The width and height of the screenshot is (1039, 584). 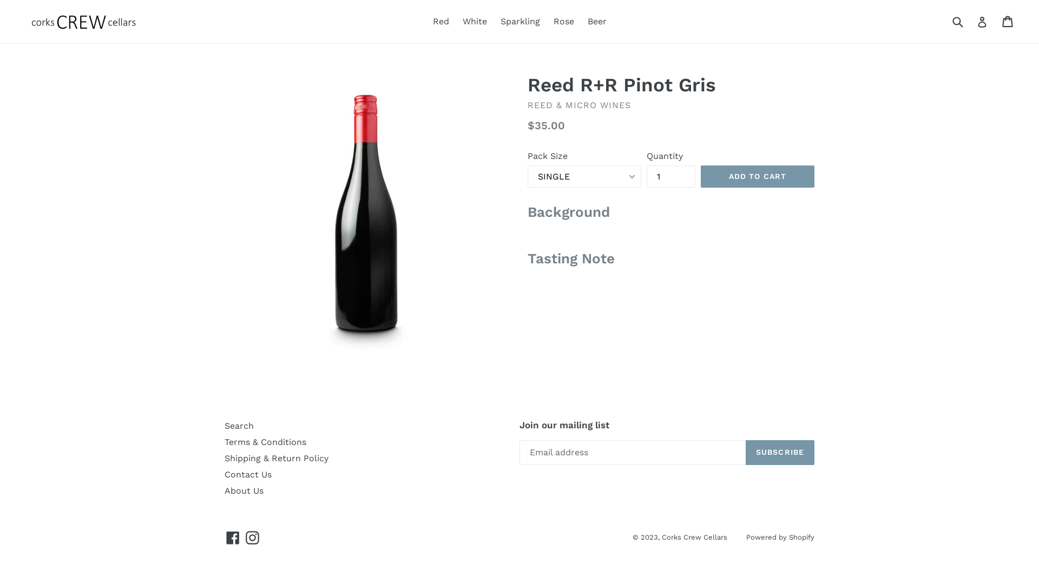 What do you see at coordinates (277, 459) in the screenshot?
I see `Shipping & Return Policy` at bounding box center [277, 459].